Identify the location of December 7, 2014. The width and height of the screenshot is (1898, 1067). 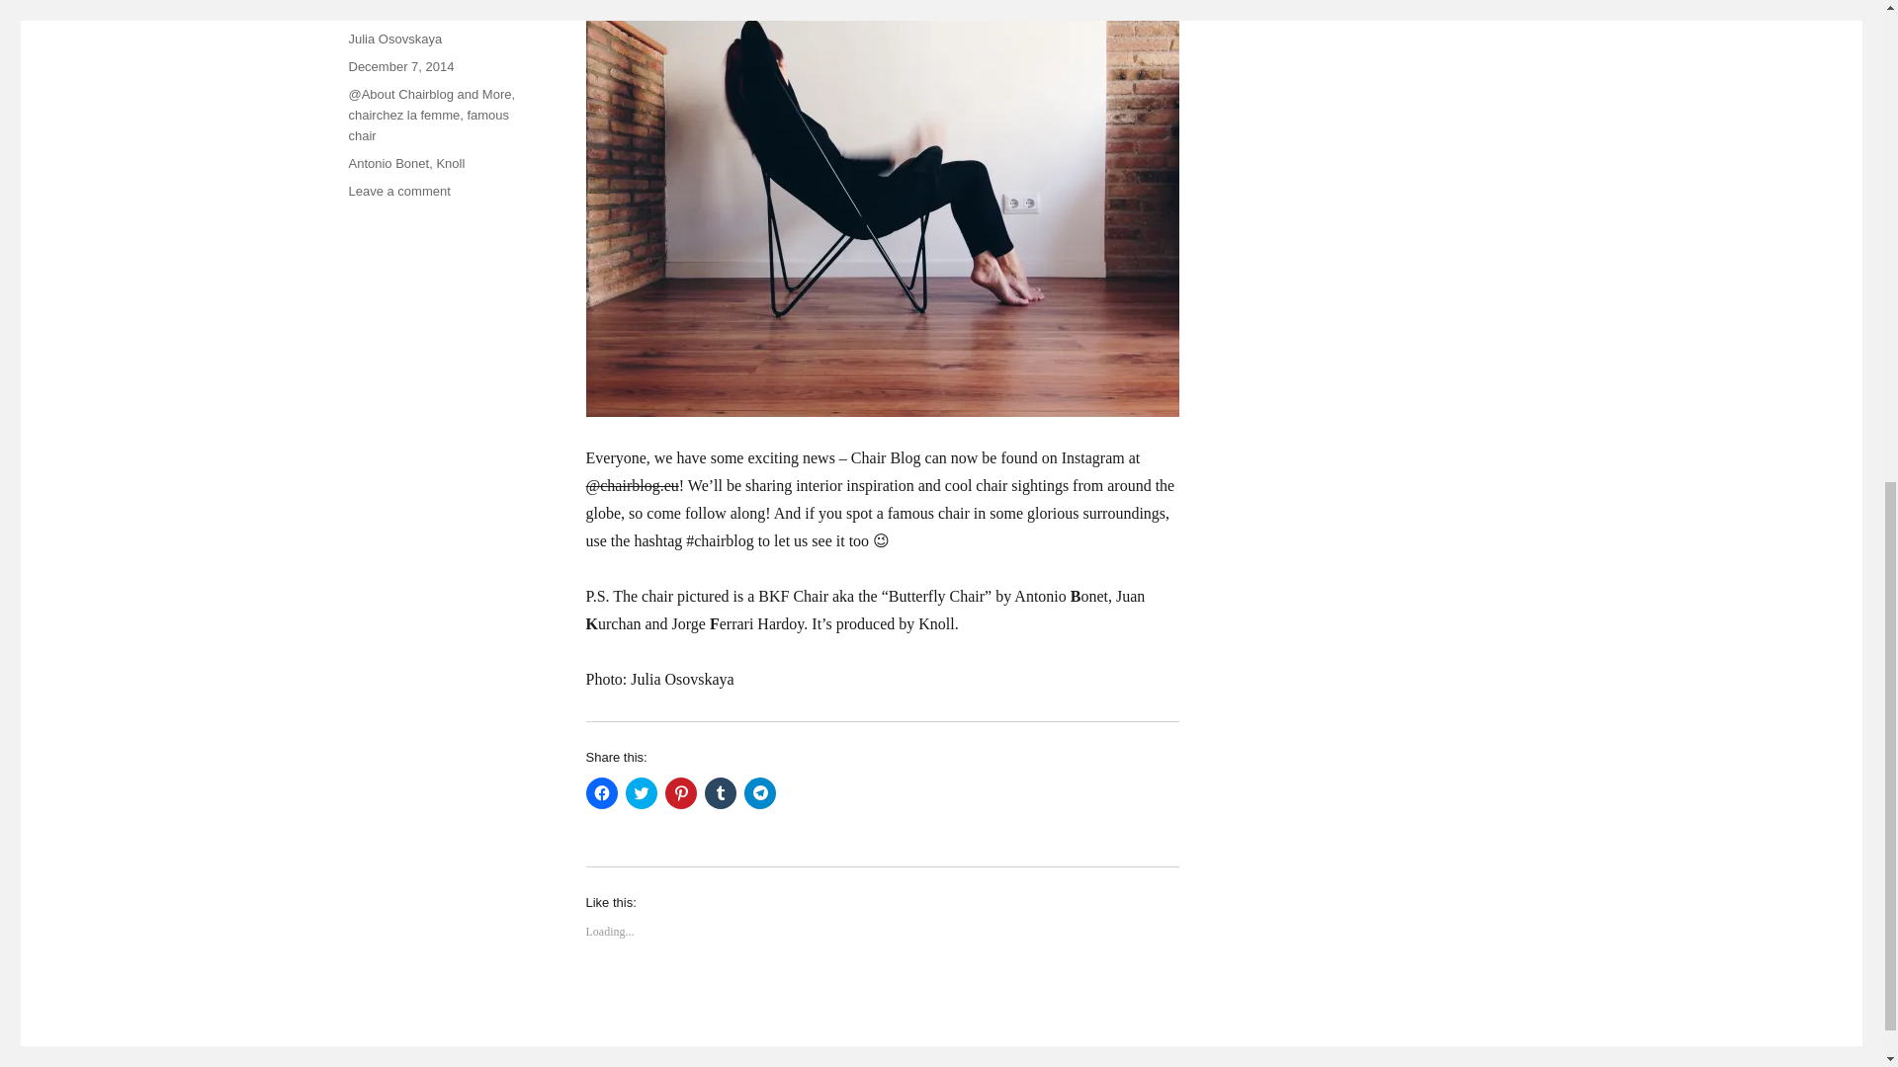
(399, 66).